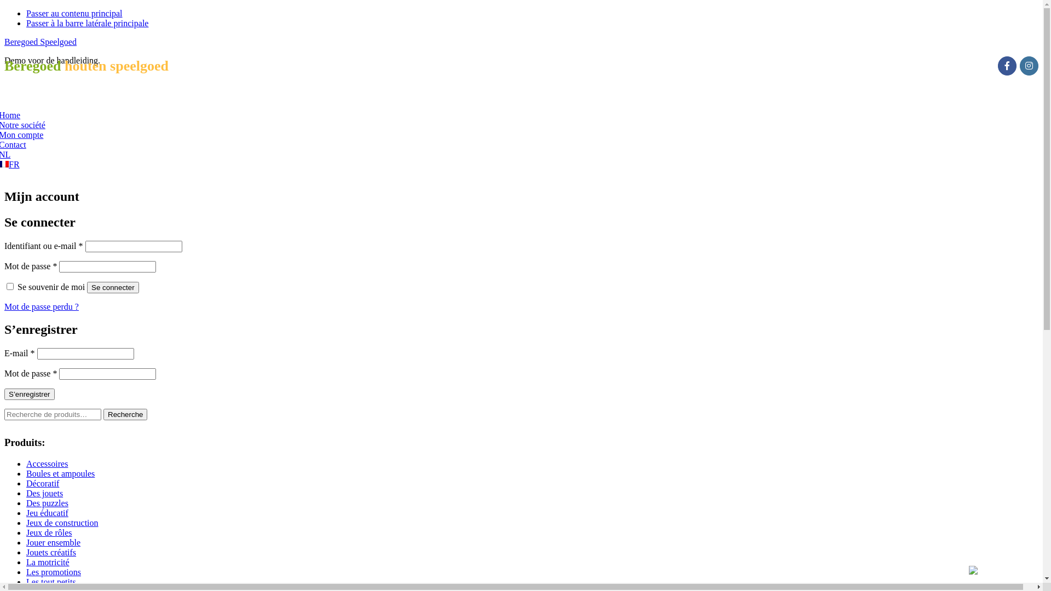 The width and height of the screenshot is (1051, 591). What do you see at coordinates (113, 288) in the screenshot?
I see `Se connecter` at bounding box center [113, 288].